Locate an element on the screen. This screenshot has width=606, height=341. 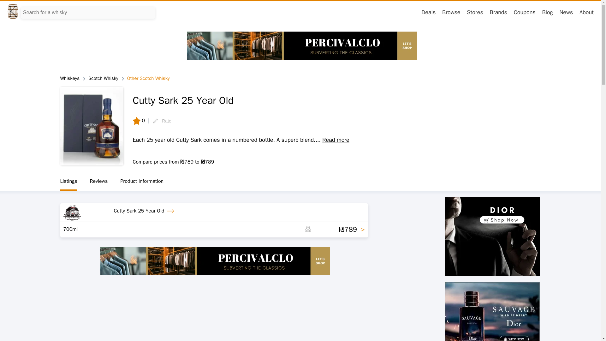
About is located at coordinates (586, 12).